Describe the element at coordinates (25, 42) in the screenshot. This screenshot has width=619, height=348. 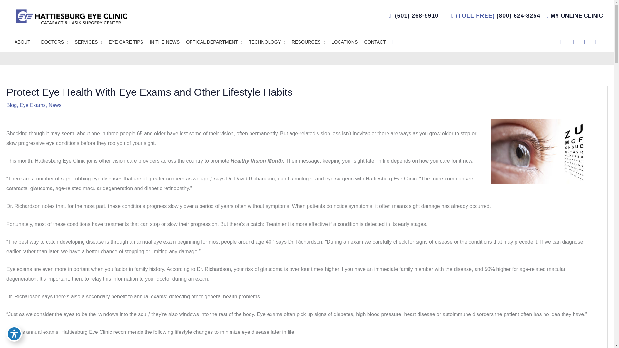
I see `ABOUT` at that location.